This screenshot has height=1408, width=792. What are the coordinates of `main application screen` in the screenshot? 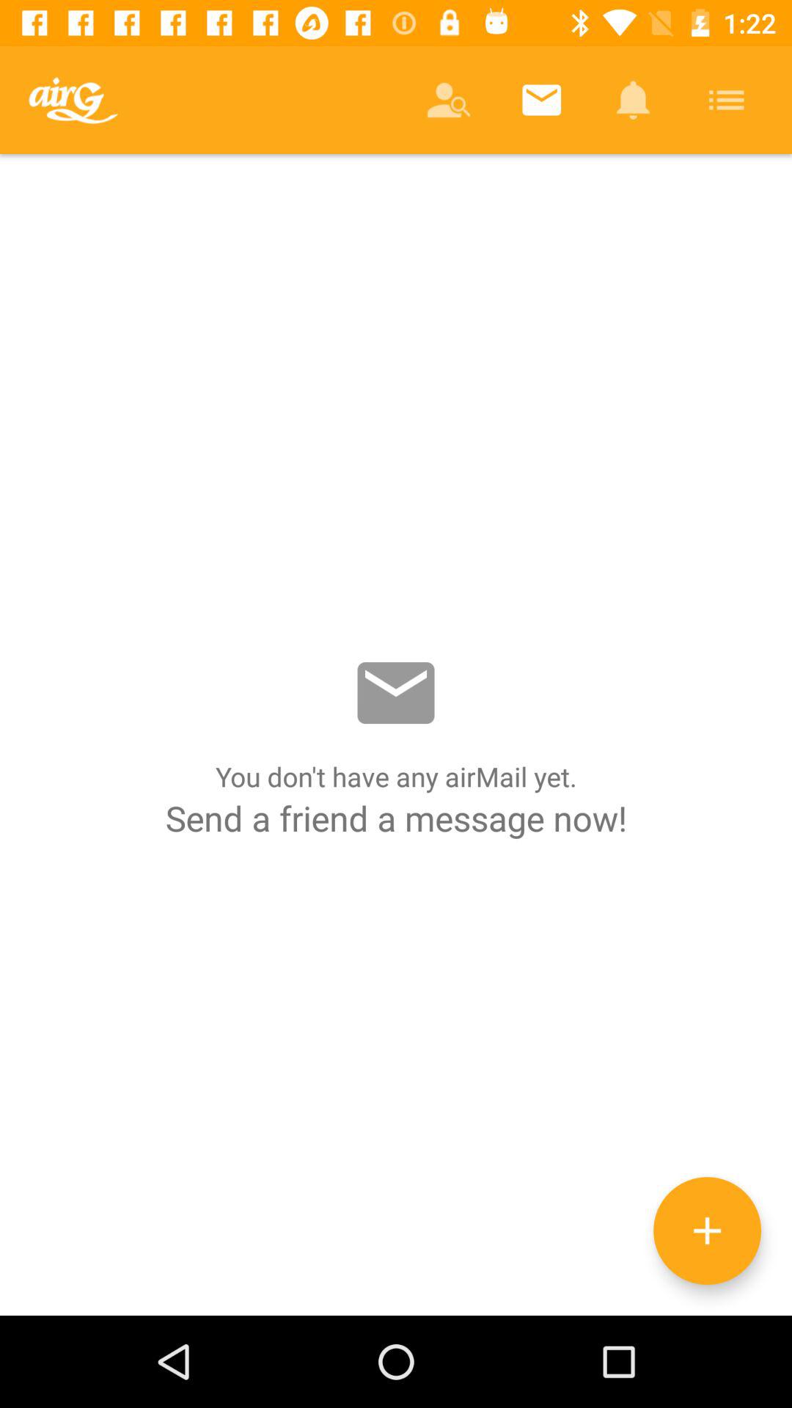 It's located at (396, 735).